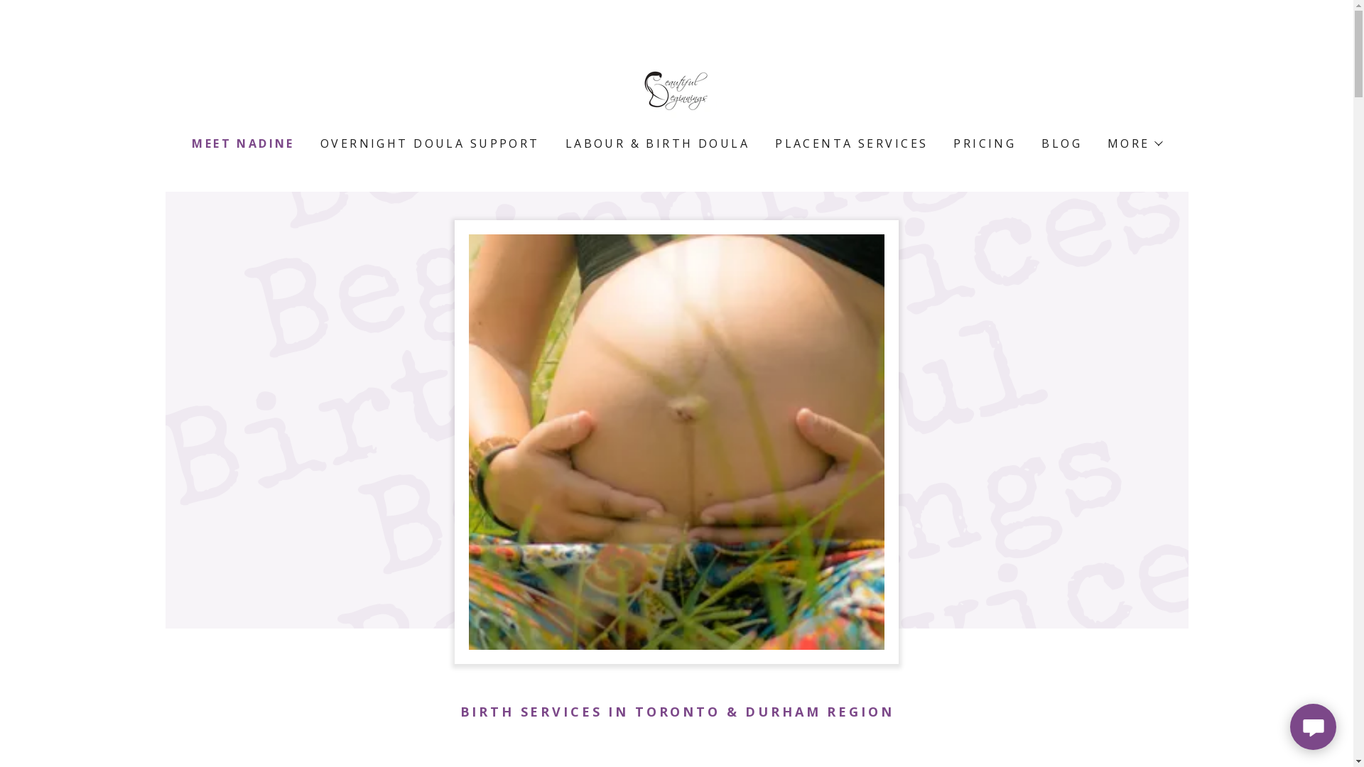 This screenshot has width=1364, height=767. What do you see at coordinates (656, 143) in the screenshot?
I see `LABOUR & BIRTH DOULA` at bounding box center [656, 143].